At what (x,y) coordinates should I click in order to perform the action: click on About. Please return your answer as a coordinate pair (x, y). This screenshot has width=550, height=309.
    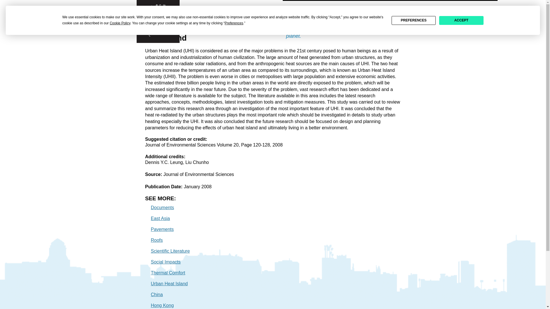
    Looking at the image, I should click on (457, 8).